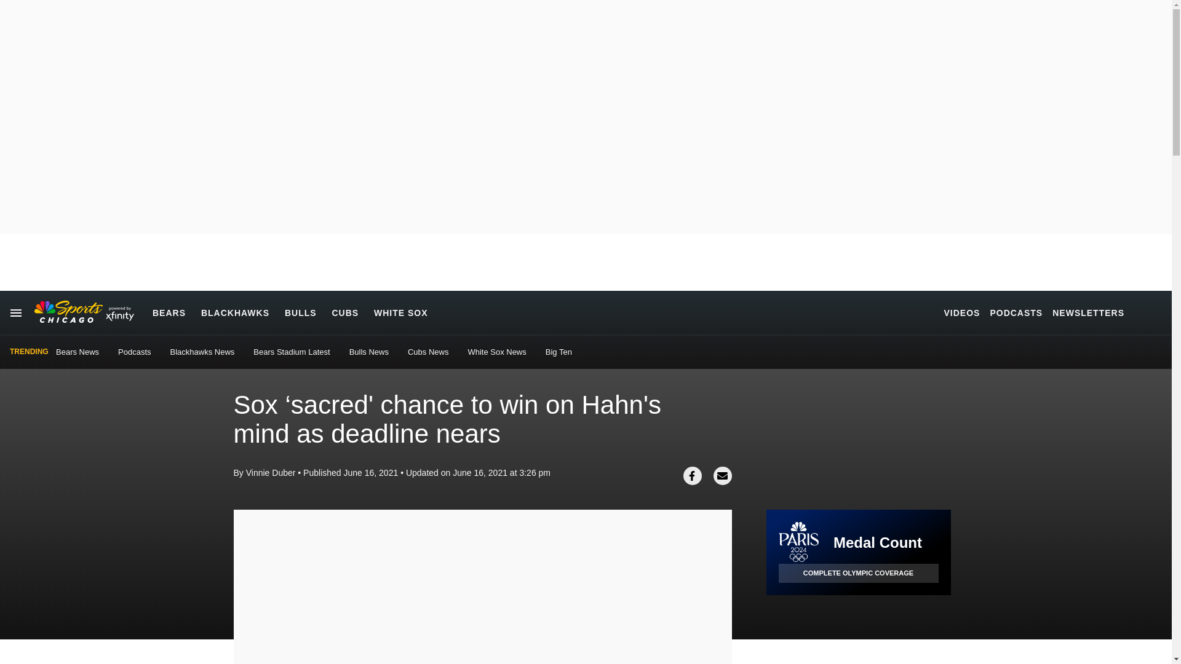 The width and height of the screenshot is (1181, 664). What do you see at coordinates (859, 630) in the screenshot?
I see `3rd party ad content` at bounding box center [859, 630].